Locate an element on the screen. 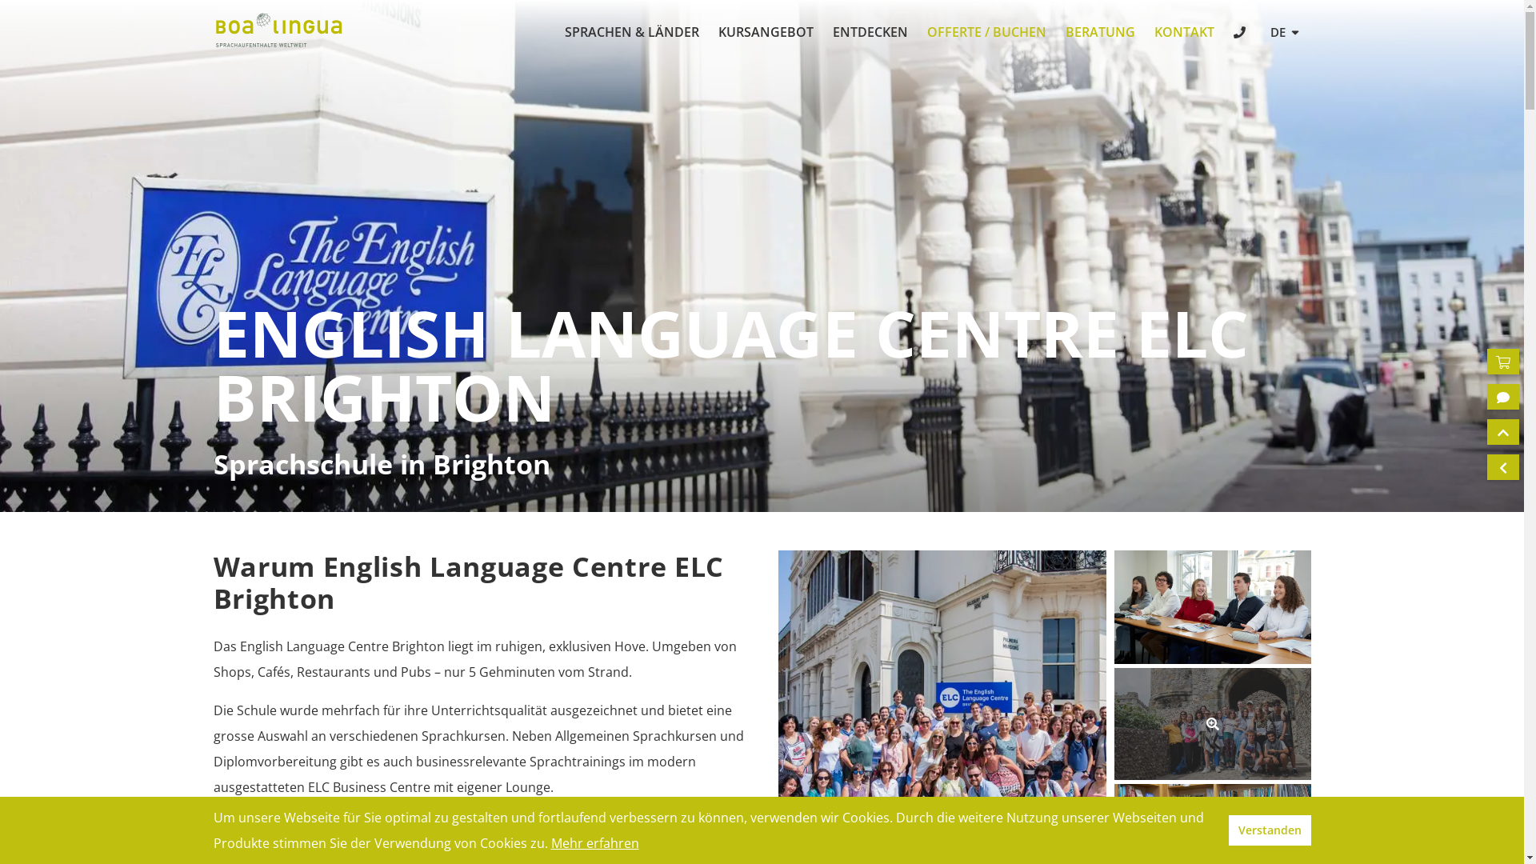  KONTAKT is located at coordinates (1184, 32).